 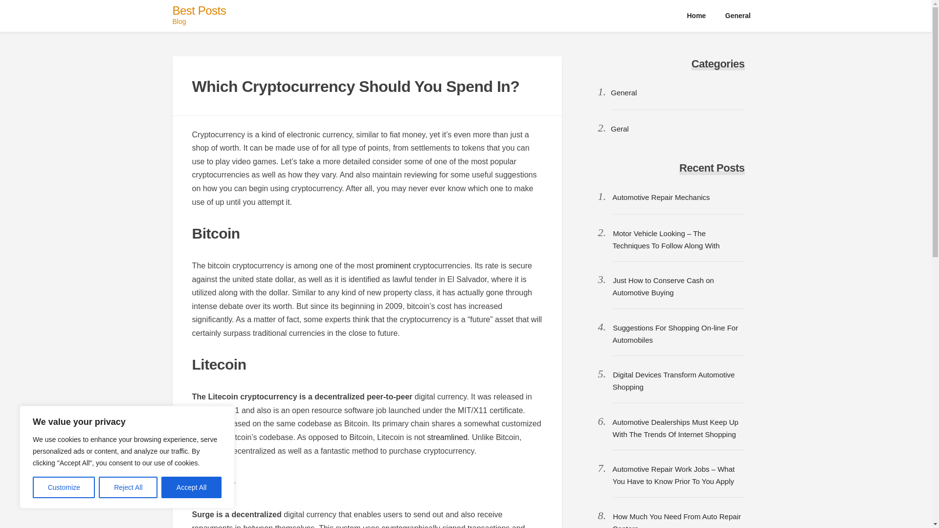 What do you see at coordinates (447, 437) in the screenshot?
I see `streamlined` at bounding box center [447, 437].